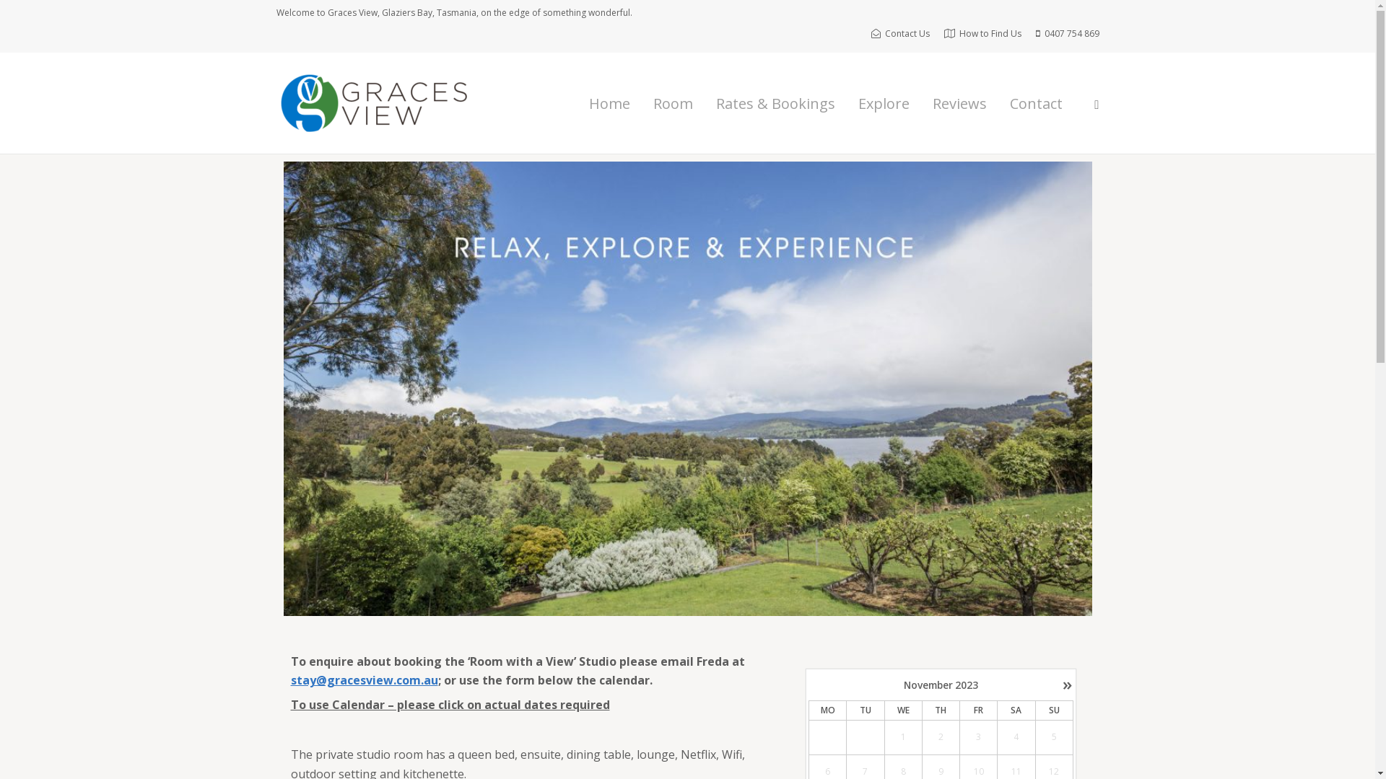 This screenshot has height=779, width=1386. Describe the element at coordinates (775, 104) in the screenshot. I see `Rates & Bookings` at that location.